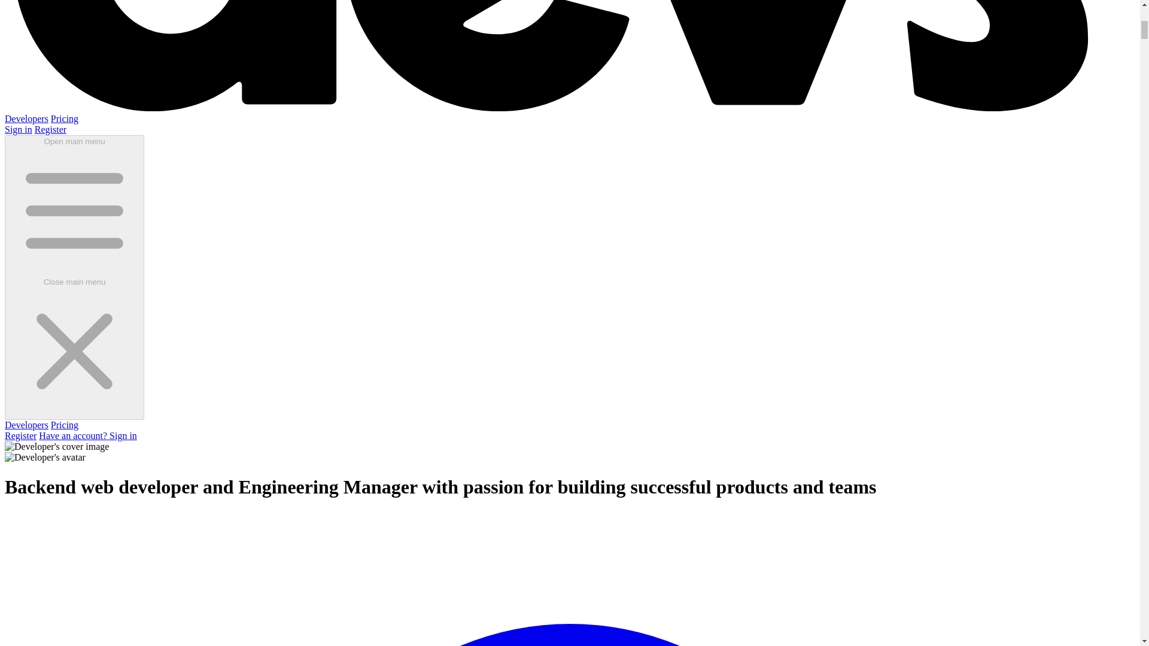  I want to click on Register, so click(20, 435).